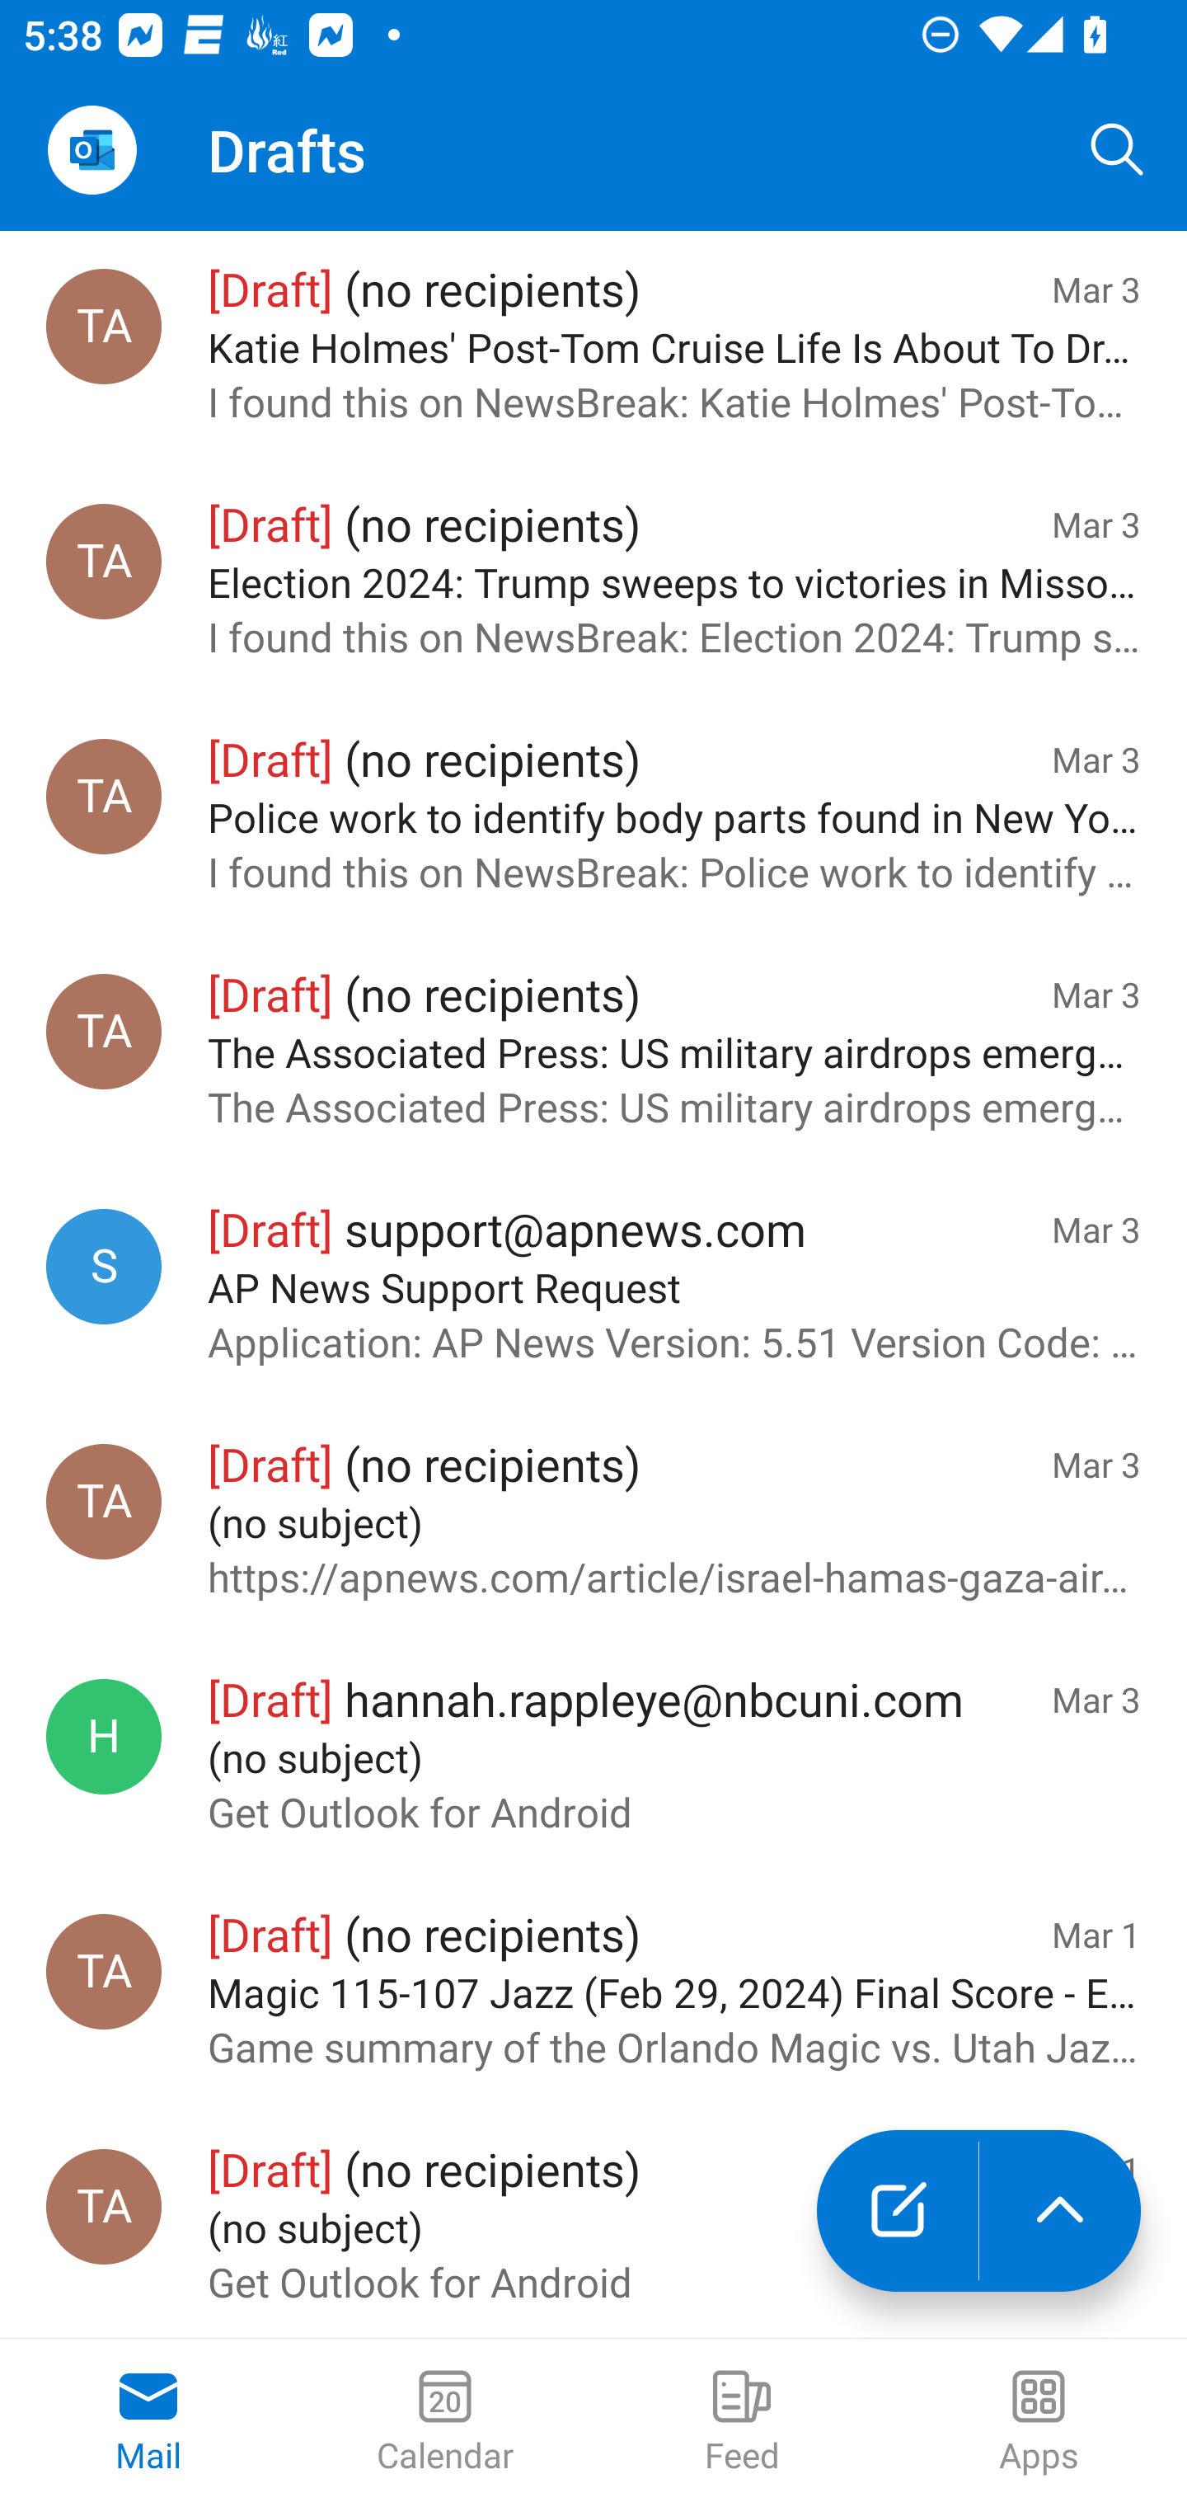  Describe the element at coordinates (104, 2206) in the screenshot. I see `Test Appium, testappium002@outlook.com` at that location.